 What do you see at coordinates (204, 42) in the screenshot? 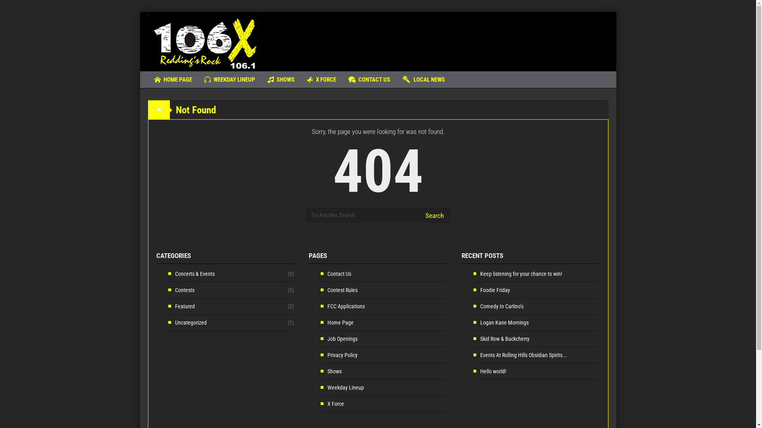
I see `Redding's Rock 106X` at bounding box center [204, 42].